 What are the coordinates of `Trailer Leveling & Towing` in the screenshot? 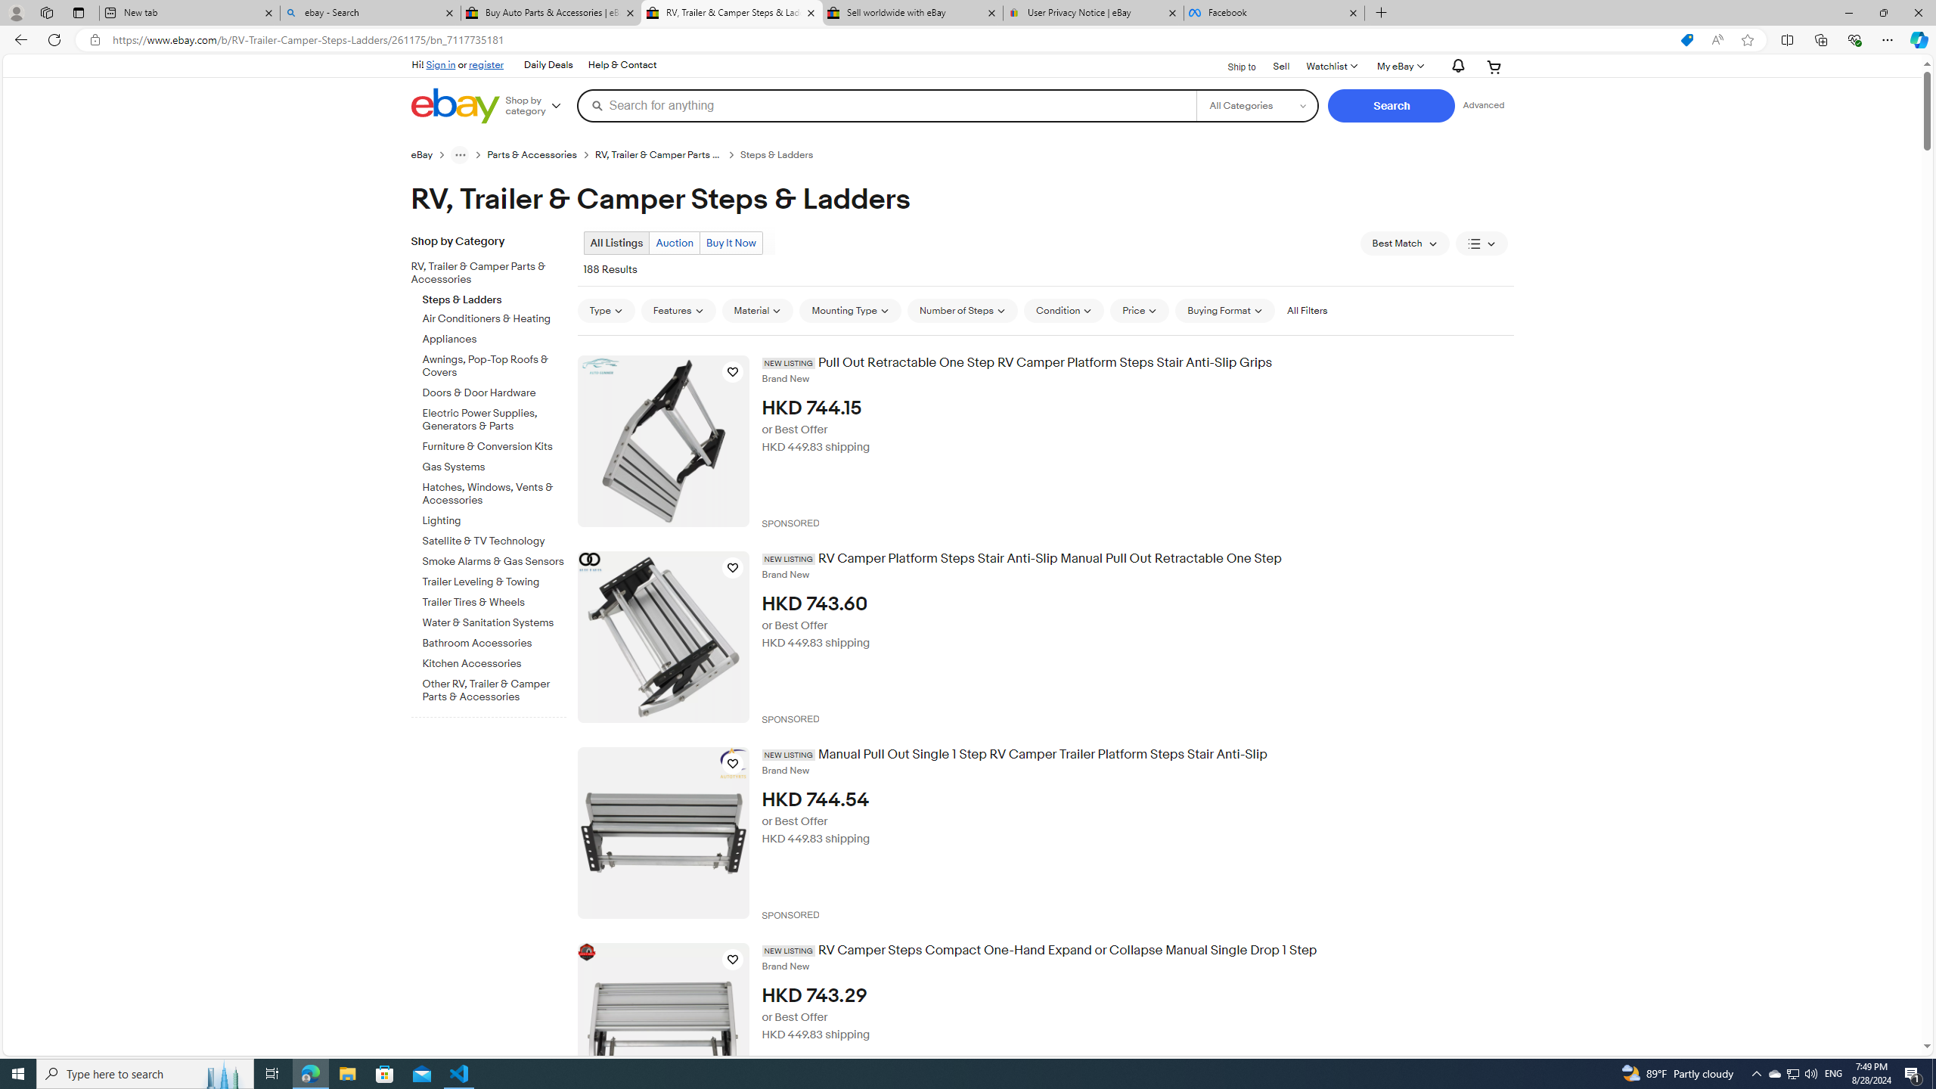 It's located at (495, 579).